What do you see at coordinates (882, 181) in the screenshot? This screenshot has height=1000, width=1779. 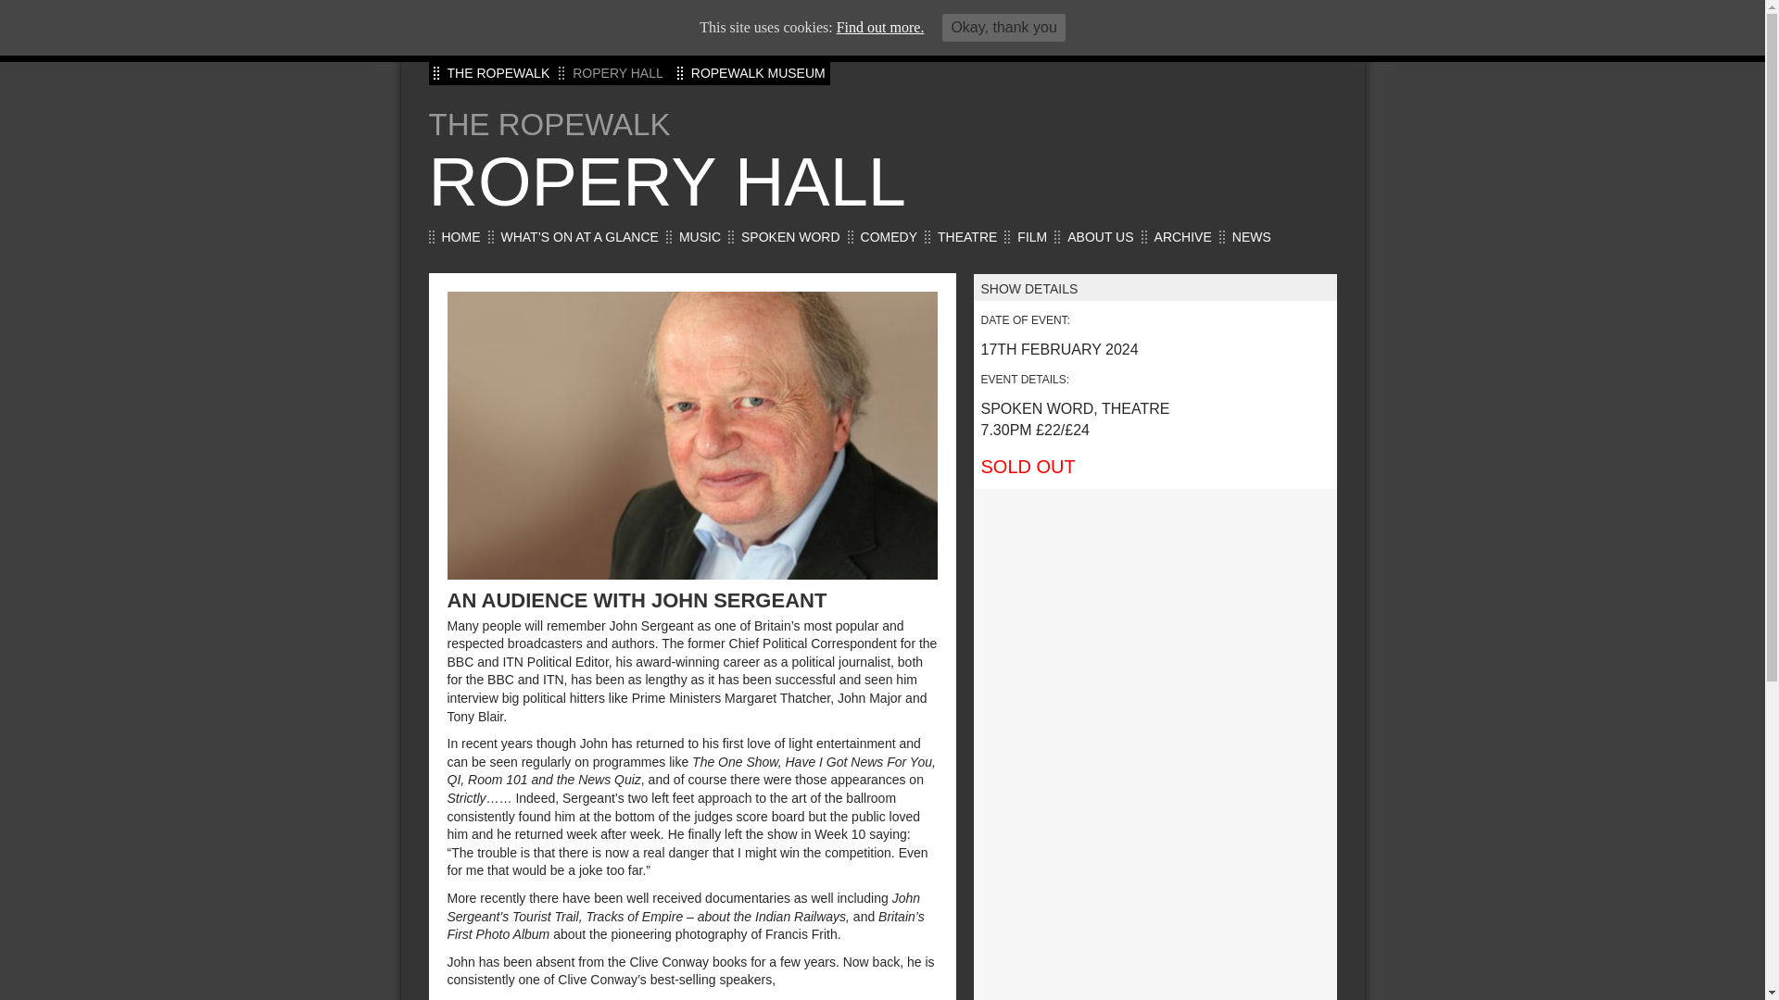 I see `ROPERY HALL` at bounding box center [882, 181].